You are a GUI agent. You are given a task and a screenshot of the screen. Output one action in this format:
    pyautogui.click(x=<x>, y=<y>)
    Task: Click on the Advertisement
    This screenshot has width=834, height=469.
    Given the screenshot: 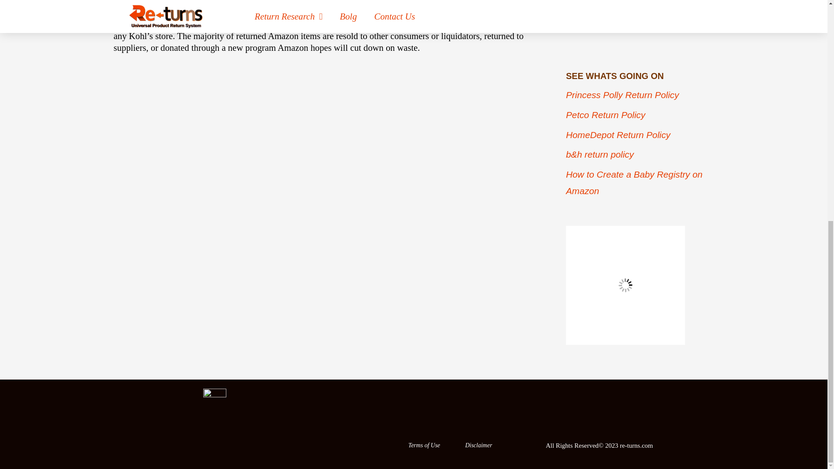 What is the action you would take?
    pyautogui.click(x=642, y=28)
    